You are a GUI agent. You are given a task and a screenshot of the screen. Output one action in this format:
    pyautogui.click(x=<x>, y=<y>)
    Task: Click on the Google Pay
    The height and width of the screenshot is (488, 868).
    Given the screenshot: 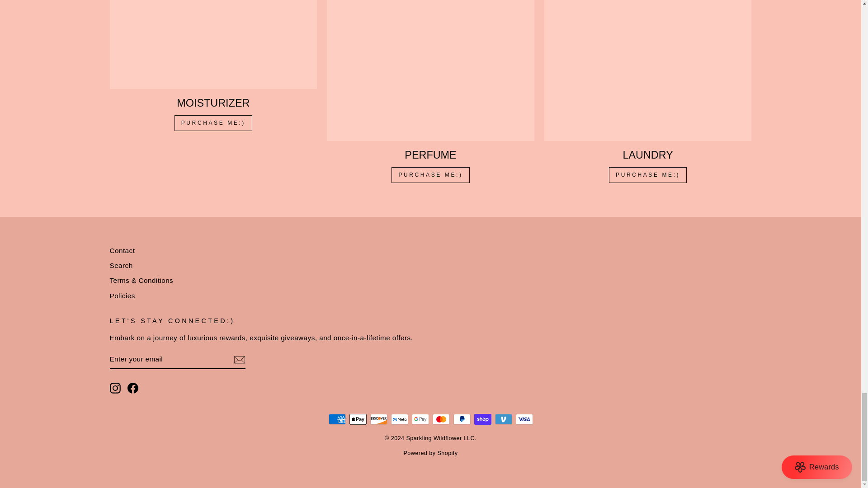 What is the action you would take?
    pyautogui.click(x=420, y=419)
    